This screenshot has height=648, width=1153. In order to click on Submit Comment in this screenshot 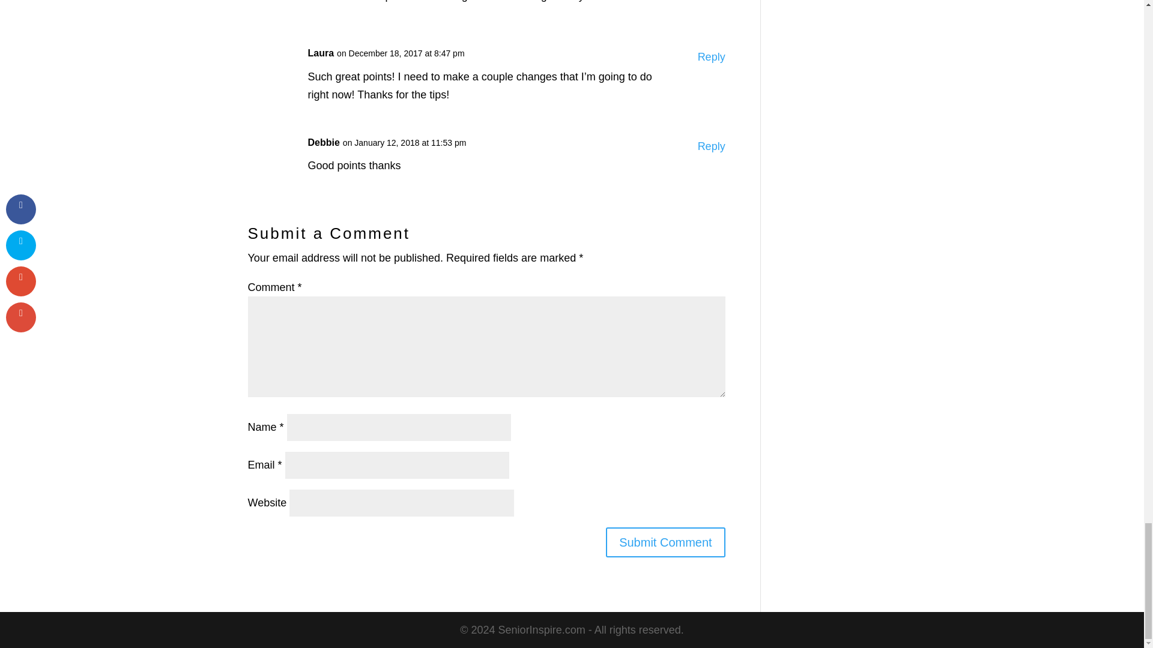, I will do `click(665, 542)`.